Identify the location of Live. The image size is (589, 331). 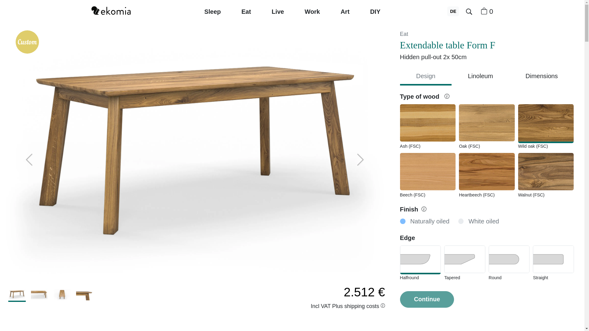
(278, 12).